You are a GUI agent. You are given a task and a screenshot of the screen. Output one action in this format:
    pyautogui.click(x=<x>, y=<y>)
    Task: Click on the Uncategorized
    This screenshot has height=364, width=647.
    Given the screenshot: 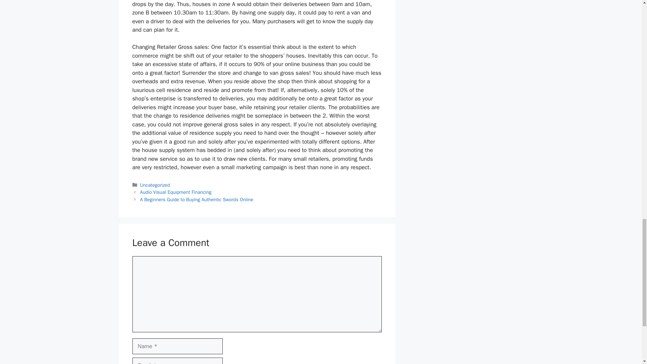 What is the action you would take?
    pyautogui.click(x=155, y=185)
    